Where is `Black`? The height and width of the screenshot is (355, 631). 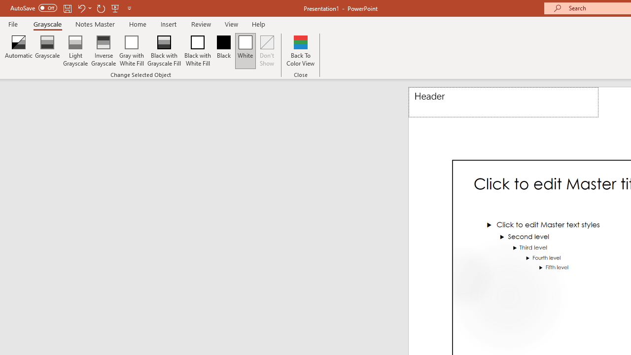
Black is located at coordinates (223, 50).